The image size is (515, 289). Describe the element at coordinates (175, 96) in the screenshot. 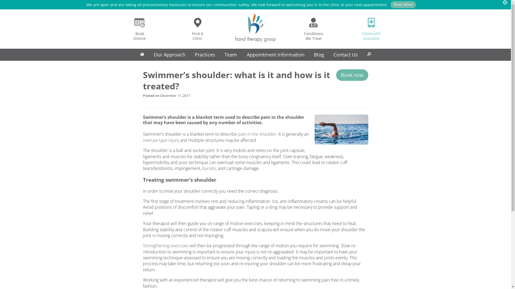

I see `December 11, 2017` at that location.